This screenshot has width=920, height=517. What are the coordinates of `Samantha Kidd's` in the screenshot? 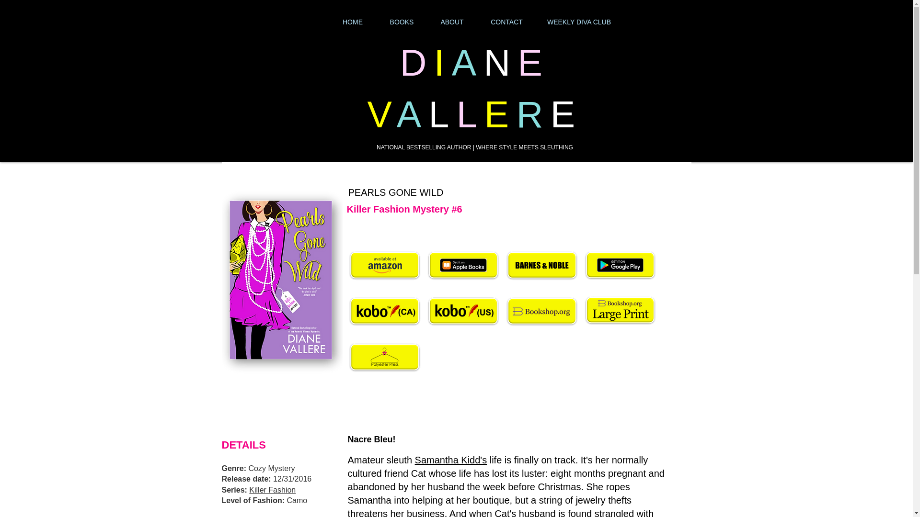 It's located at (451, 460).